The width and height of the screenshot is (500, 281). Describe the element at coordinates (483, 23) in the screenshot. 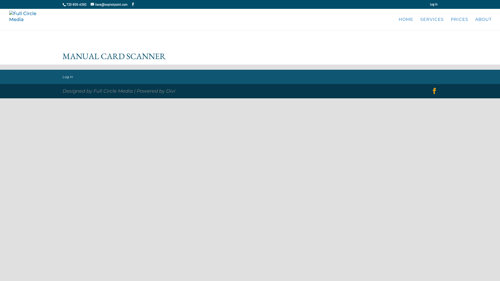

I see `ABOUT` at that location.